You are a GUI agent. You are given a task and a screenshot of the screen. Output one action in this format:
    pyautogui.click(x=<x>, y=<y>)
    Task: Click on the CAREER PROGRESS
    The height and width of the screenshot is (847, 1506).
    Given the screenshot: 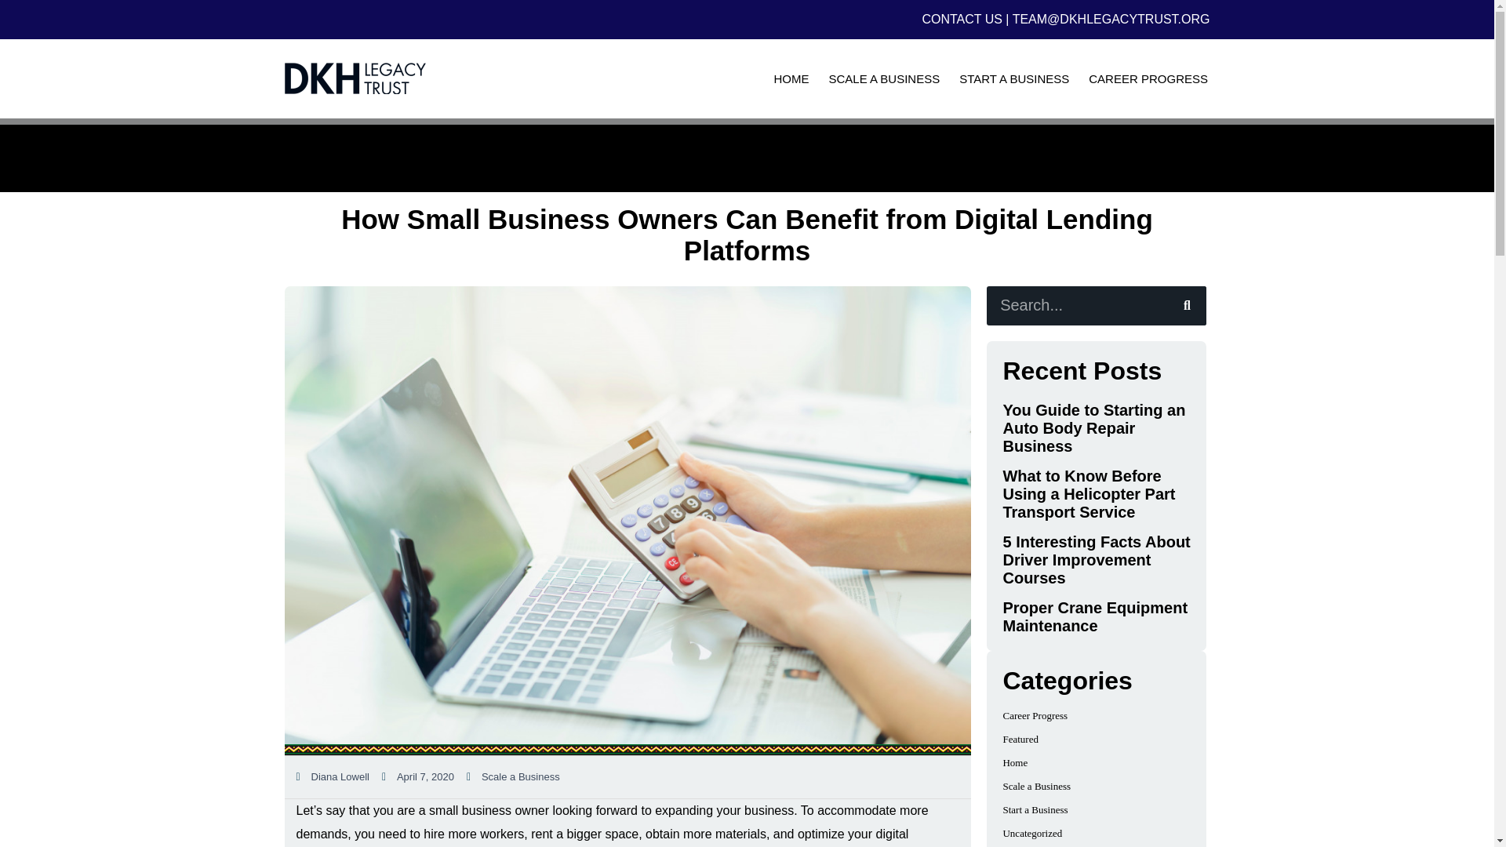 What is the action you would take?
    pyautogui.click(x=1148, y=78)
    